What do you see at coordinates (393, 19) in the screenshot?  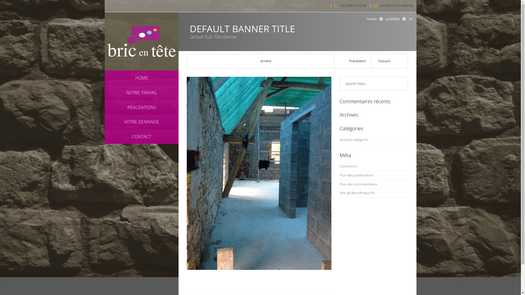 I see `portfolio` at bounding box center [393, 19].